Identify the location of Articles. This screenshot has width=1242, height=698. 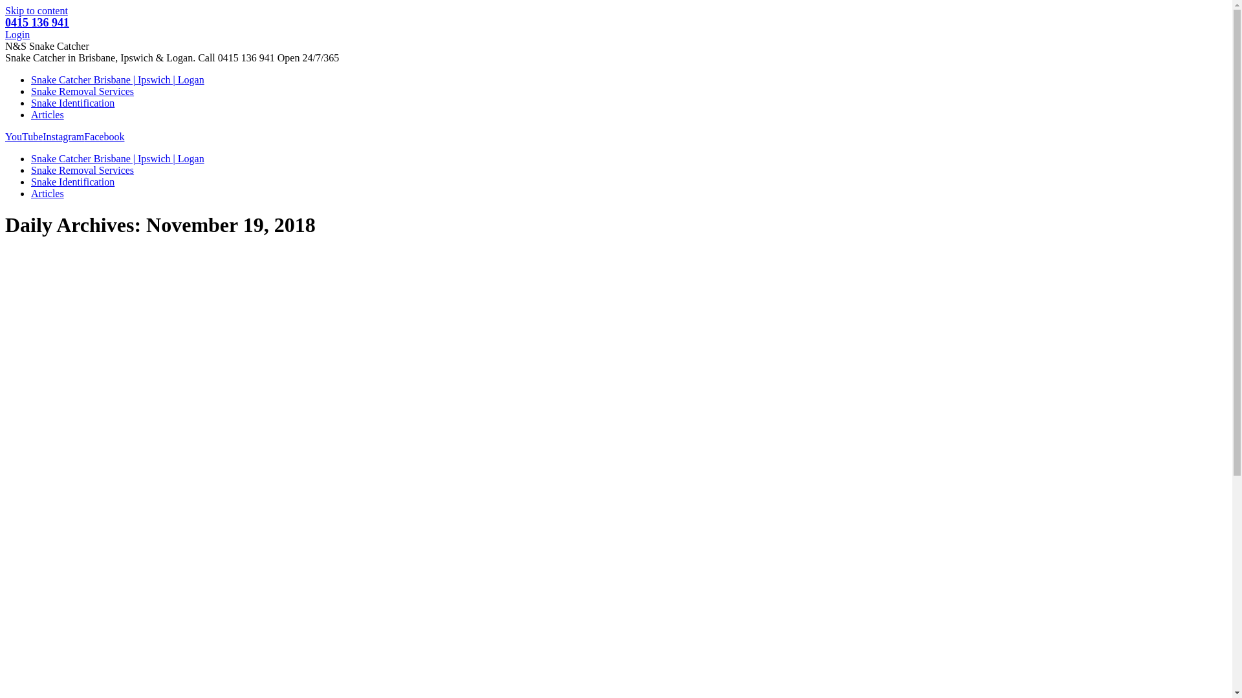
(48, 115).